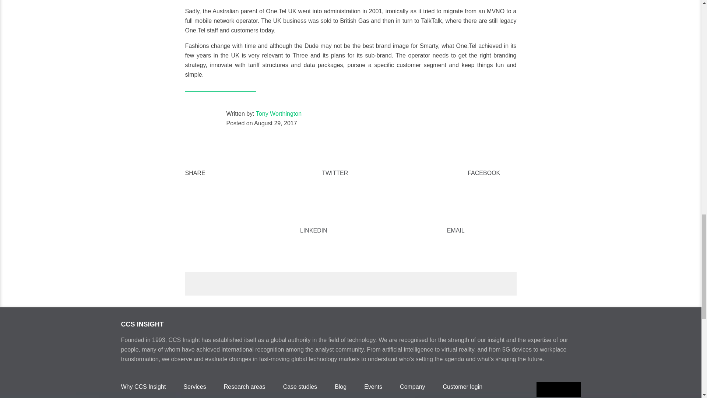 The width and height of the screenshot is (707, 398). What do you see at coordinates (279, 114) in the screenshot?
I see `Posts by Tony Worthington` at bounding box center [279, 114].